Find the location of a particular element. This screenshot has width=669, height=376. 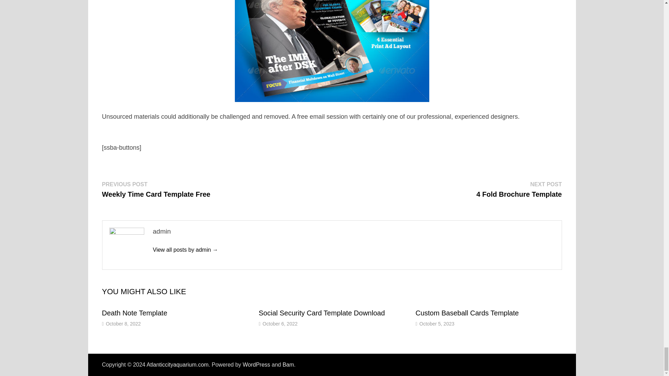

Death Note Template is located at coordinates (288, 365).